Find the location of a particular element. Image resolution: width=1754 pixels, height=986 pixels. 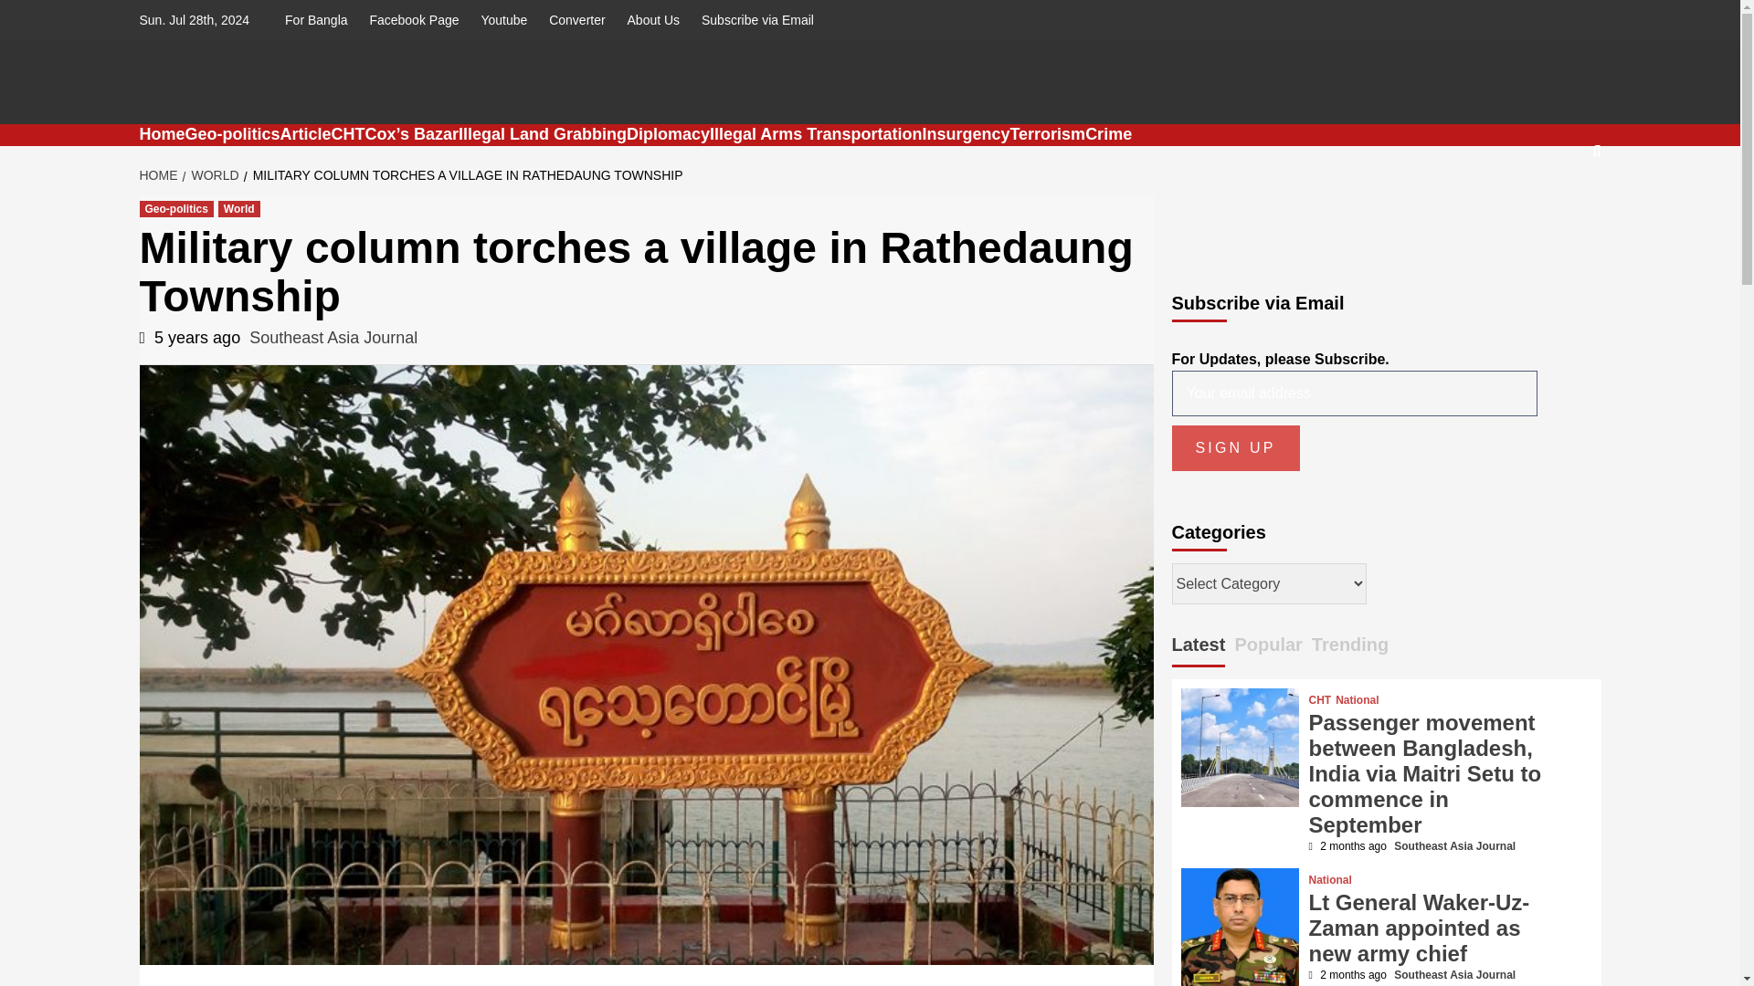

Youtube is located at coordinates (504, 20).